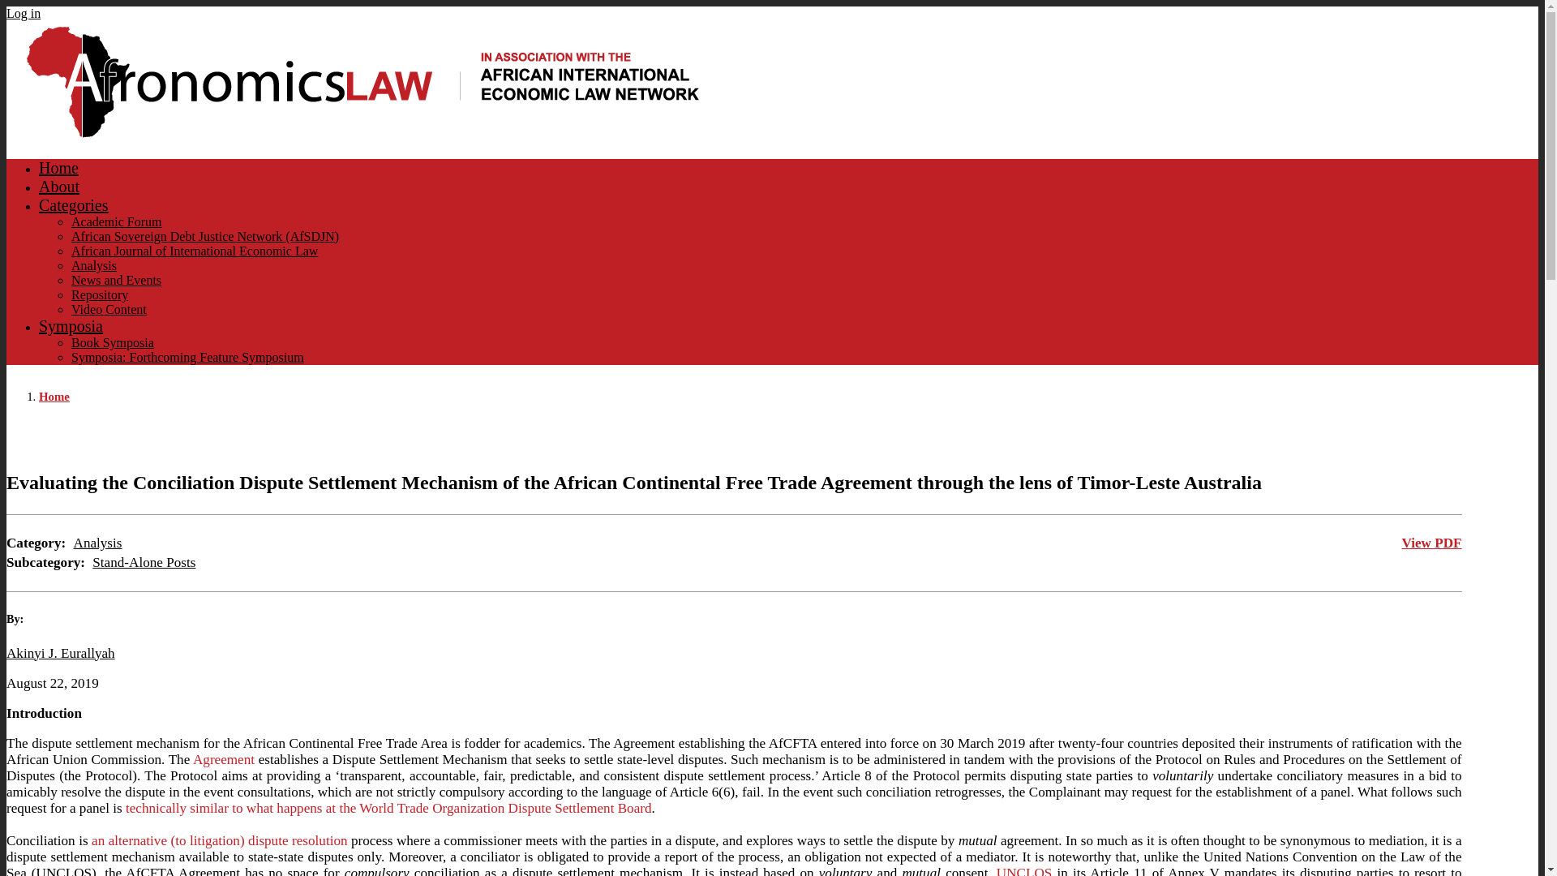 This screenshot has height=876, width=1557. Describe the element at coordinates (99, 294) in the screenshot. I see `Repository` at that location.